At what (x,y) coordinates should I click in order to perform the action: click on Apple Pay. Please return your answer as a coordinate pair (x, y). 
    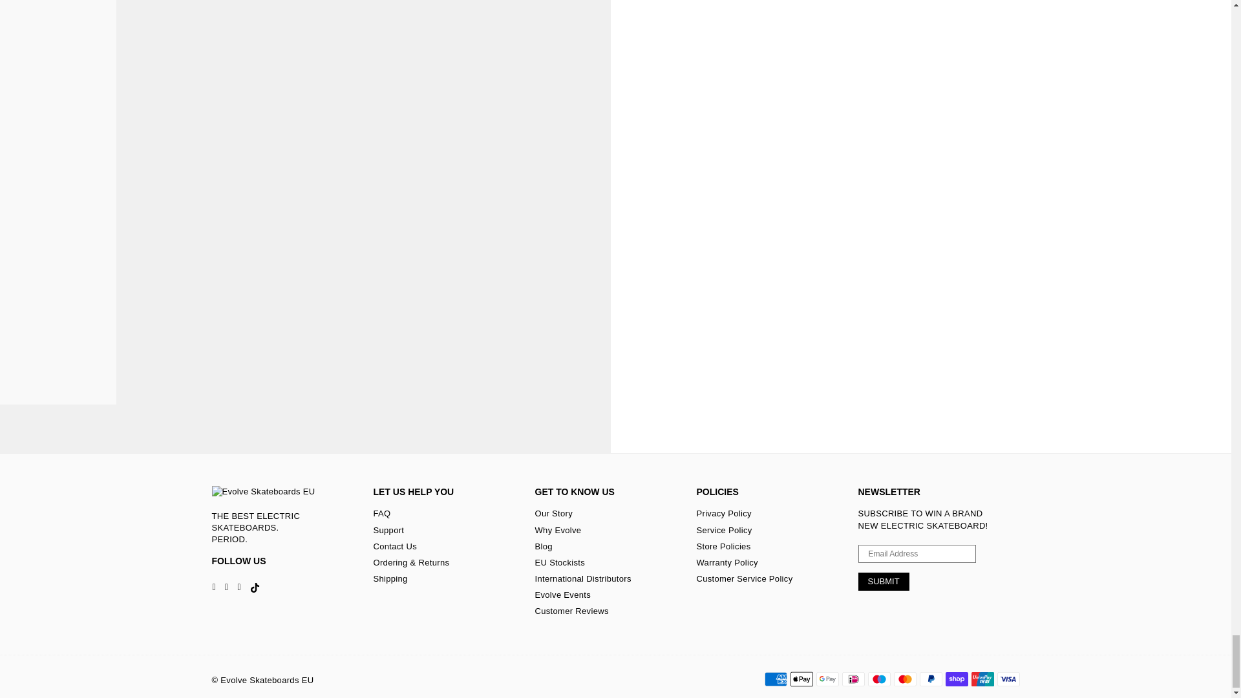
    Looking at the image, I should click on (801, 679).